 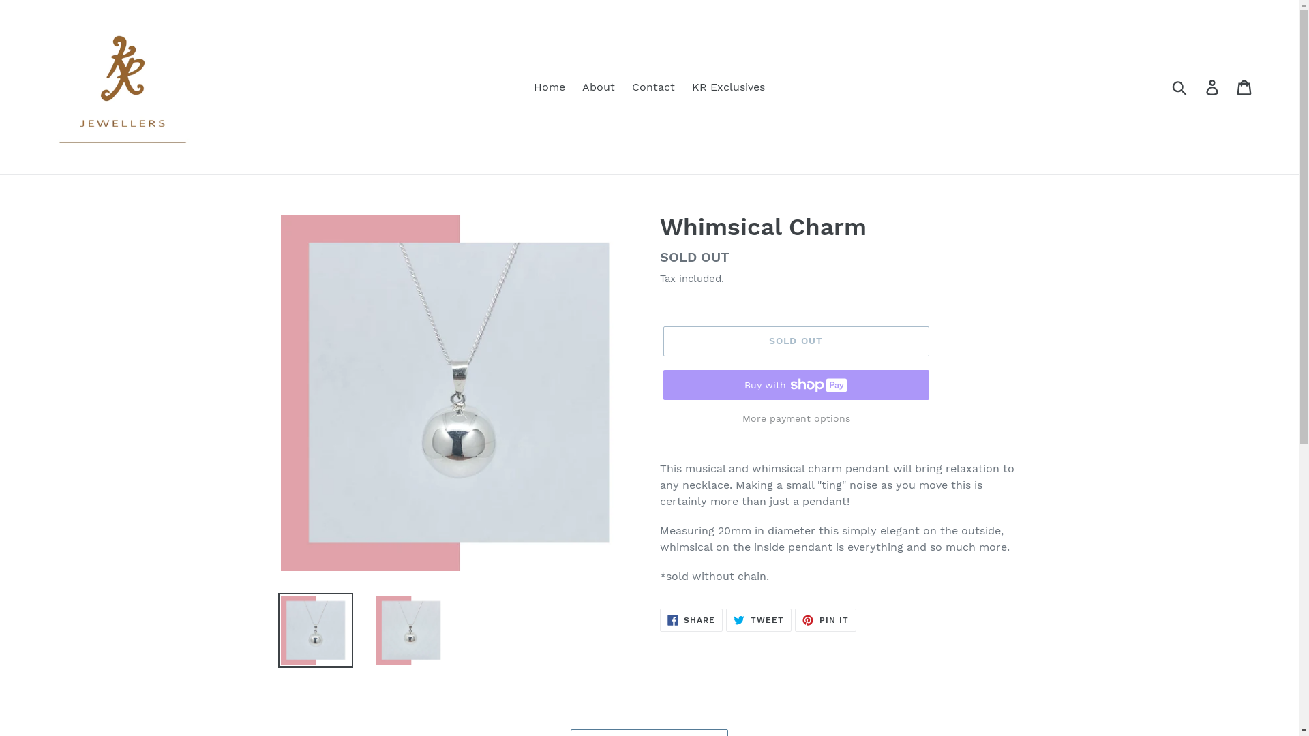 What do you see at coordinates (1245, 87) in the screenshot?
I see `Cart` at bounding box center [1245, 87].